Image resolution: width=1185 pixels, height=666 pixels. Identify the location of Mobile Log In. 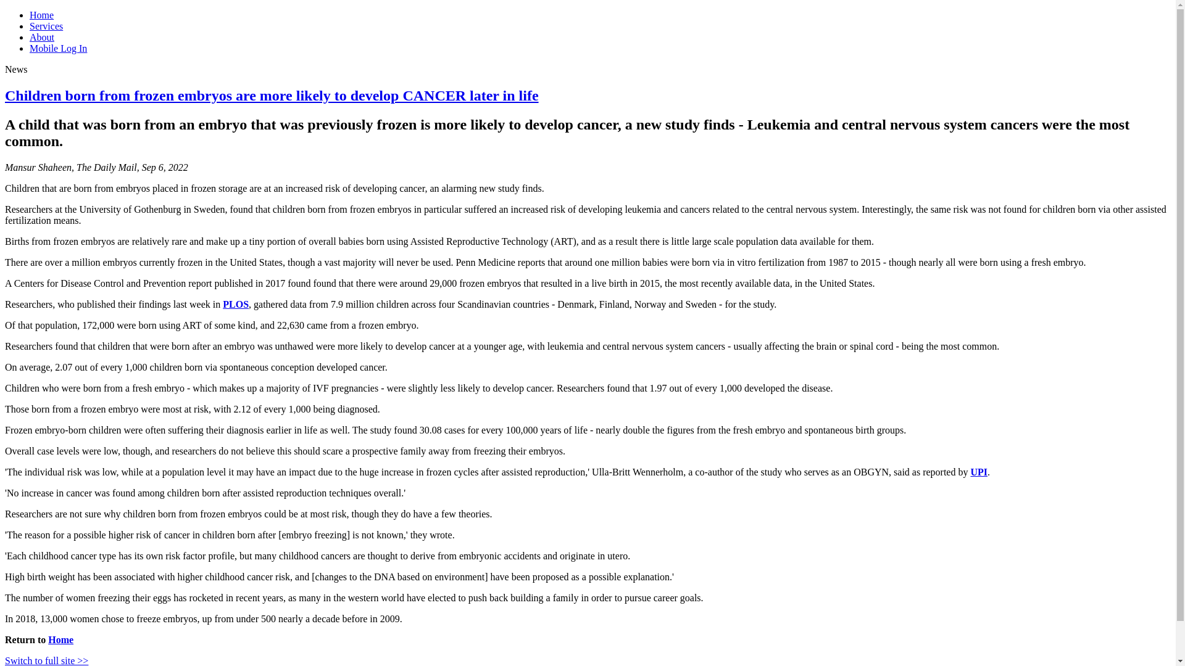
(58, 48).